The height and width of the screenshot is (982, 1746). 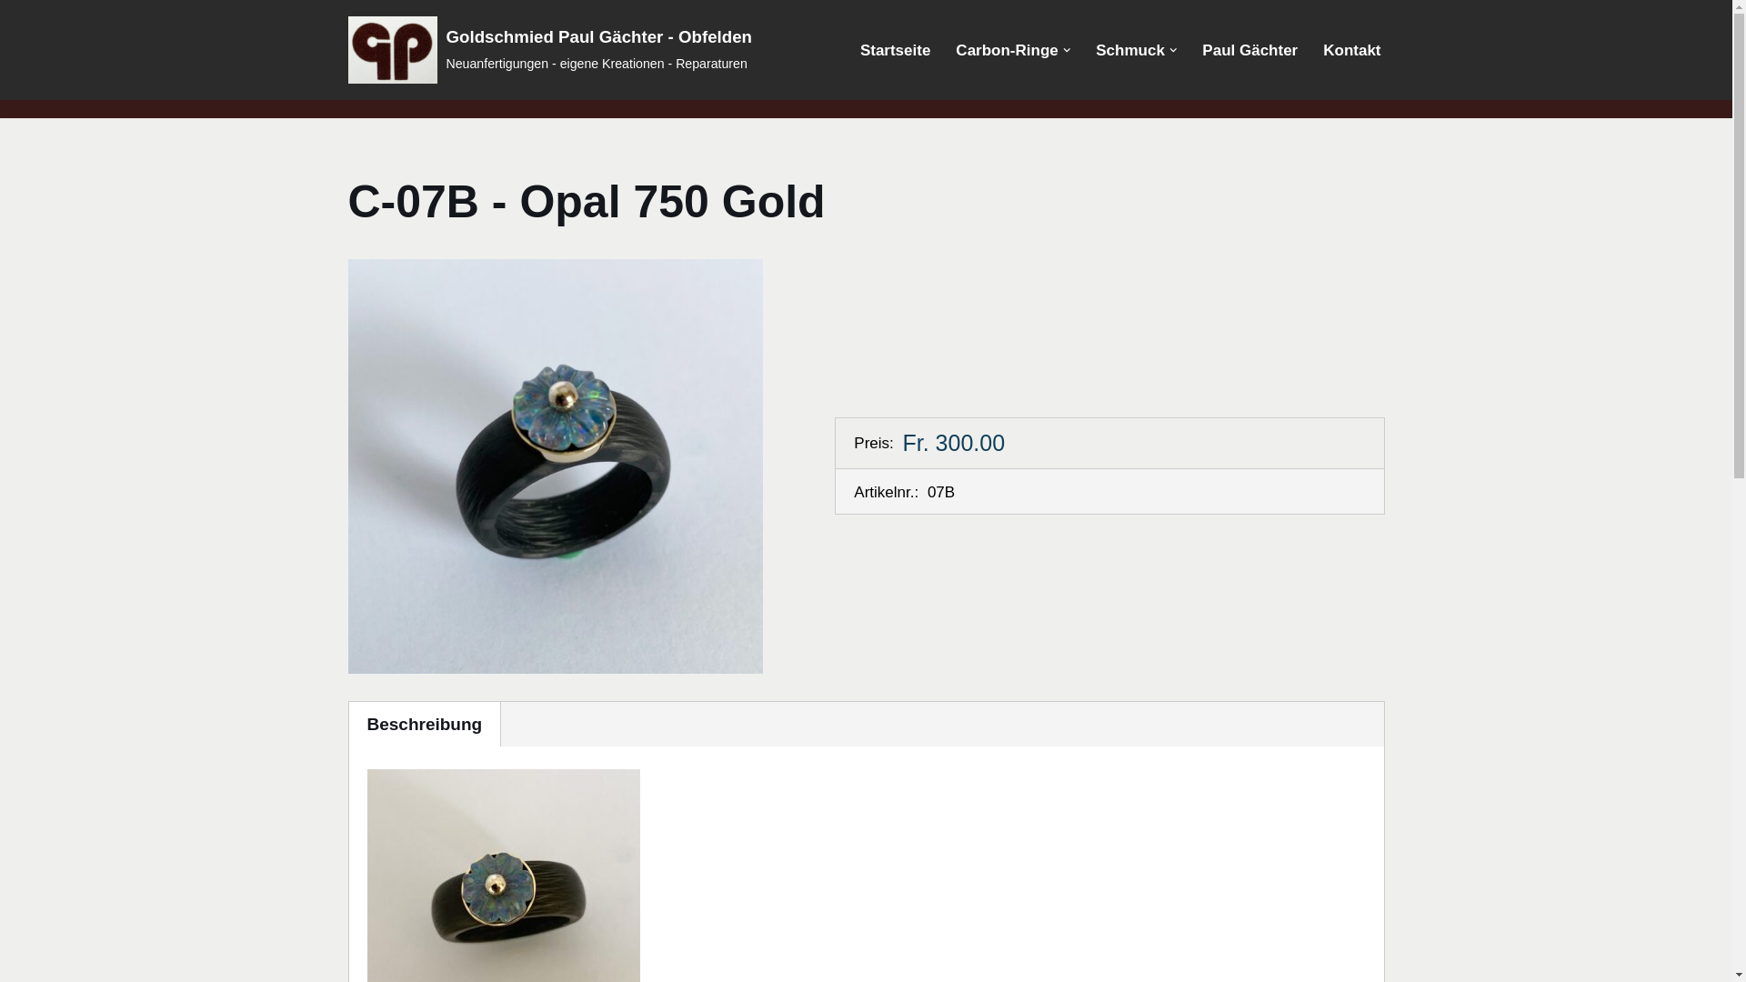 I want to click on Kontakt, so click(x=1351, y=50).